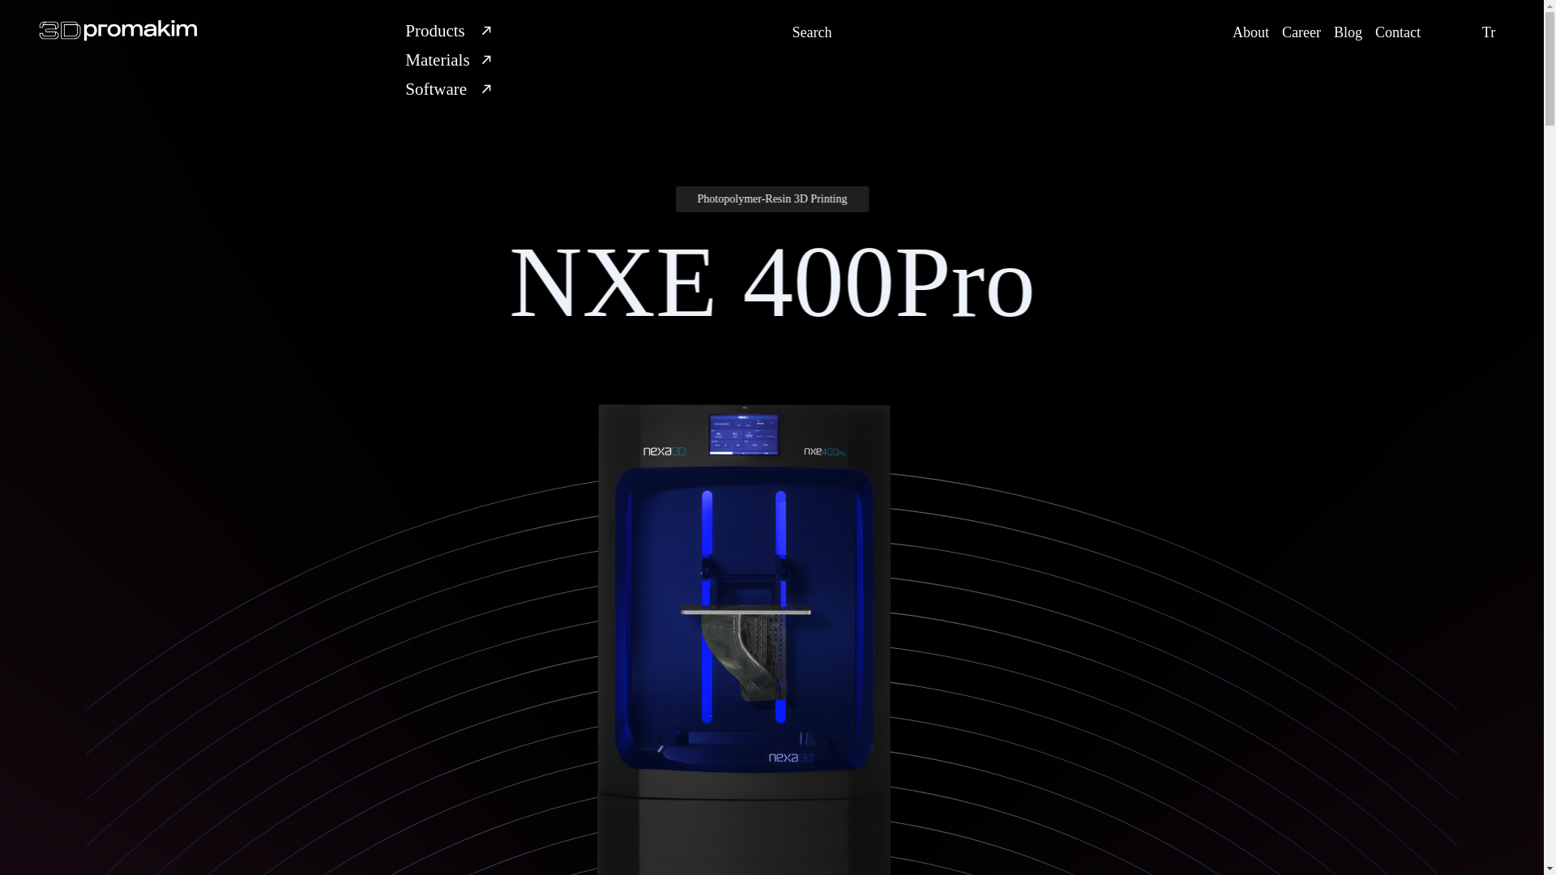 This screenshot has width=1556, height=875. What do you see at coordinates (451, 60) in the screenshot?
I see `Materials` at bounding box center [451, 60].